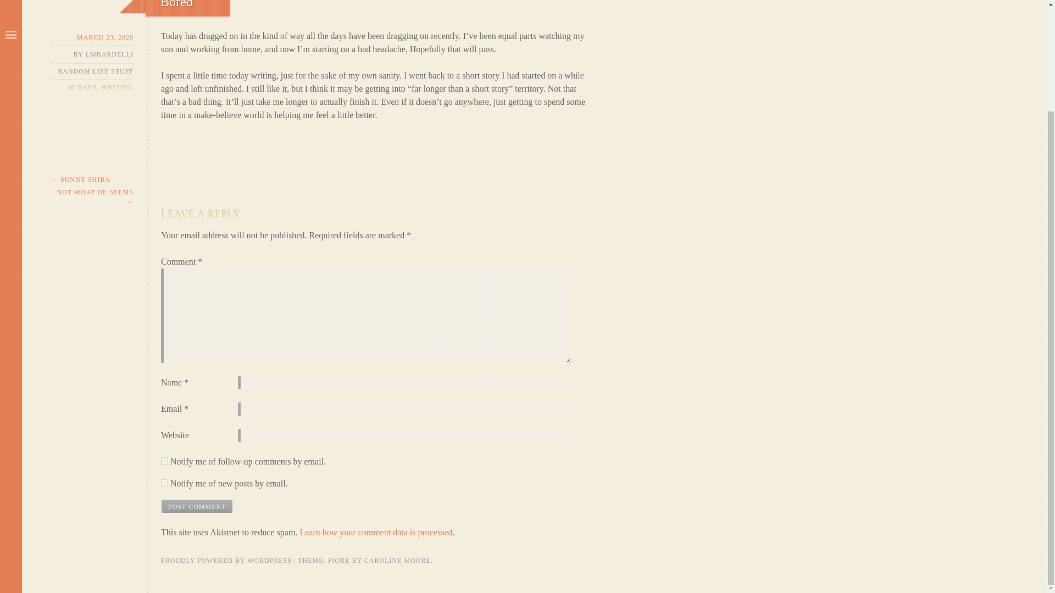  I want to click on subscribe, so click(164, 460).